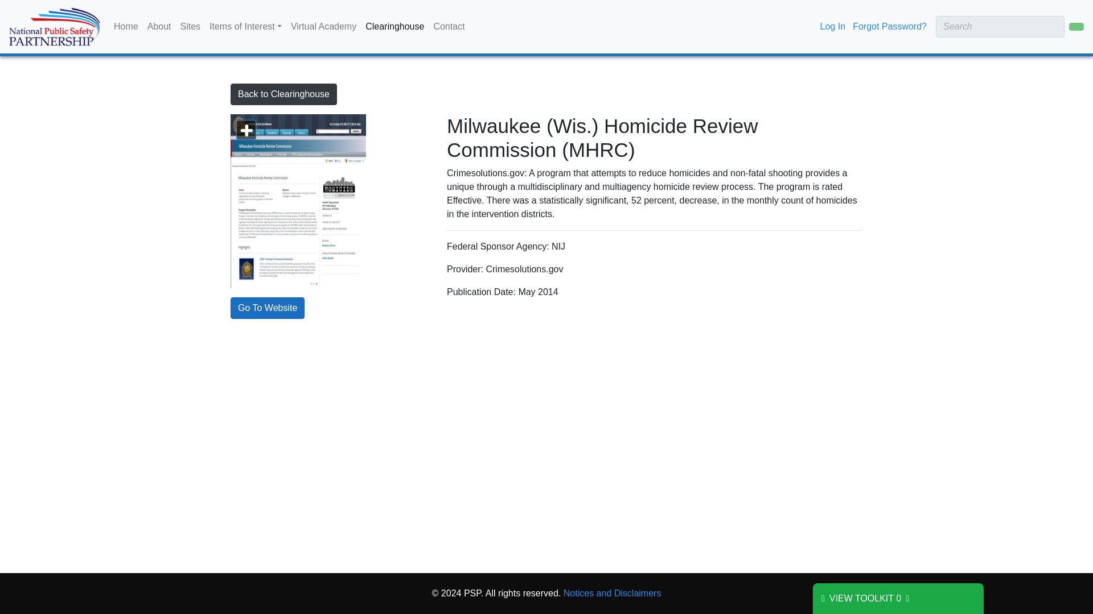  What do you see at coordinates (394, 26) in the screenshot?
I see `Clearinghouse` at bounding box center [394, 26].